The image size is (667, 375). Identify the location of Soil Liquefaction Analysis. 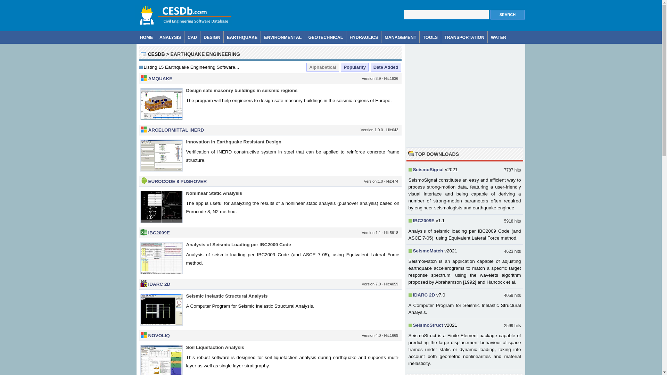
(215, 347).